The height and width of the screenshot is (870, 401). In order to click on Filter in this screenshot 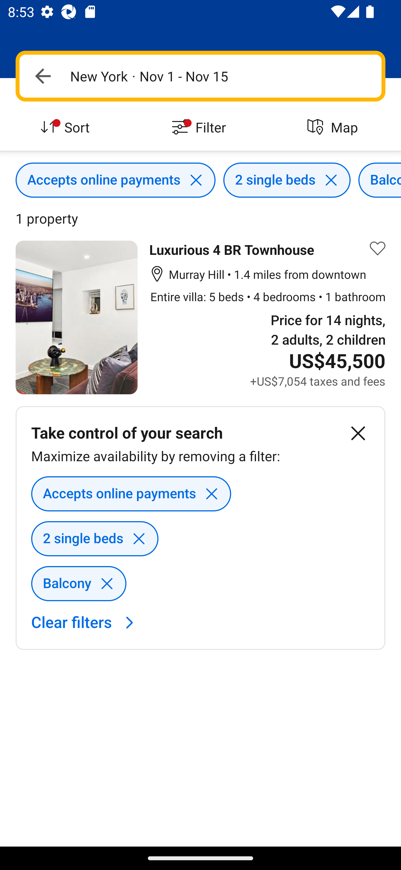, I will do `click(200, 128)`.